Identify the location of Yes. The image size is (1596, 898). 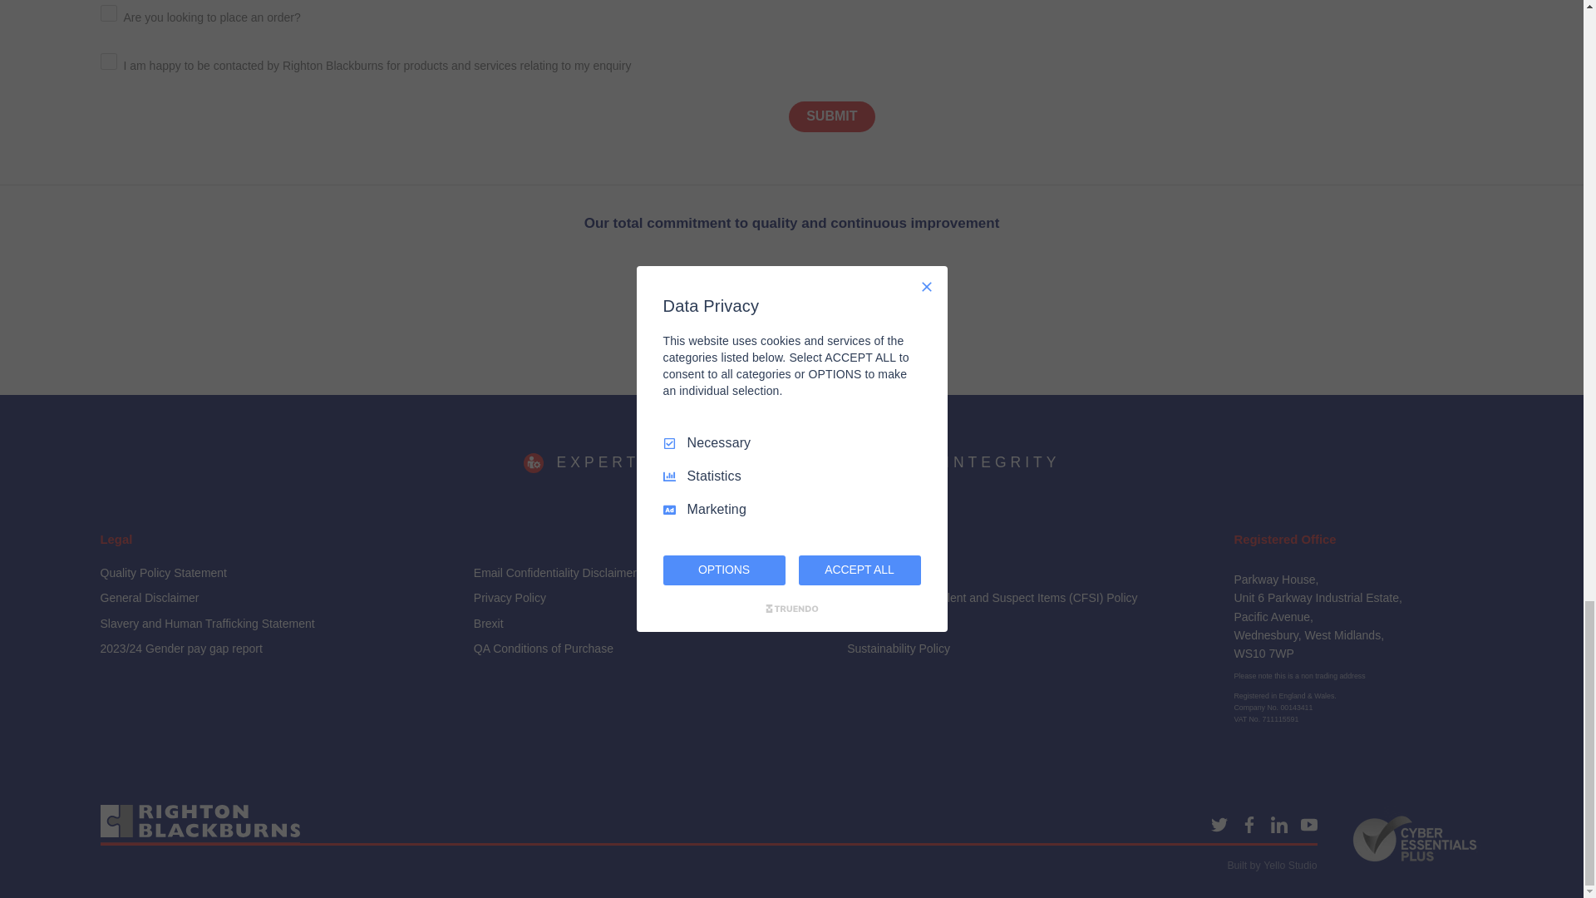
(108, 13).